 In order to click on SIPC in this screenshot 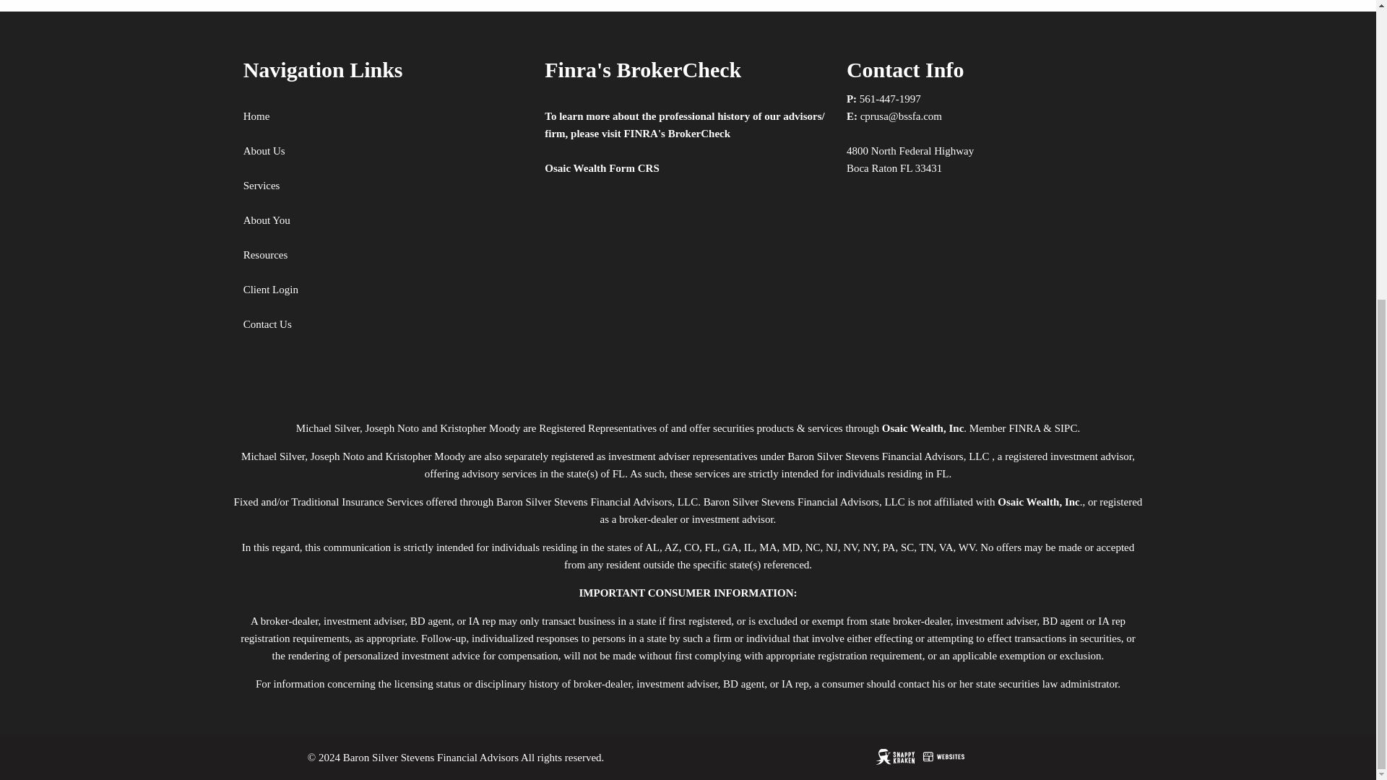, I will do `click(1066, 428)`.